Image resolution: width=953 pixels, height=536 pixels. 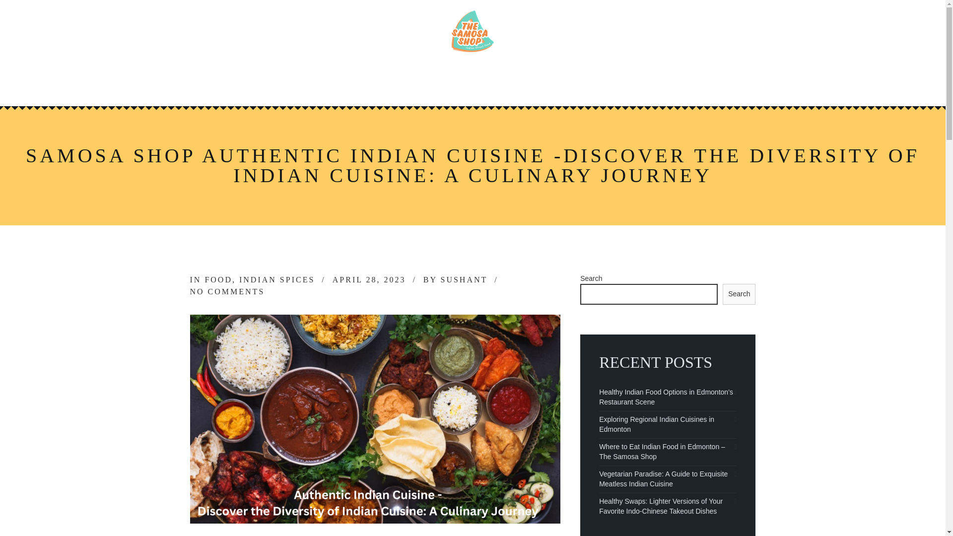 I want to click on NO COMMENTS, so click(x=227, y=291).